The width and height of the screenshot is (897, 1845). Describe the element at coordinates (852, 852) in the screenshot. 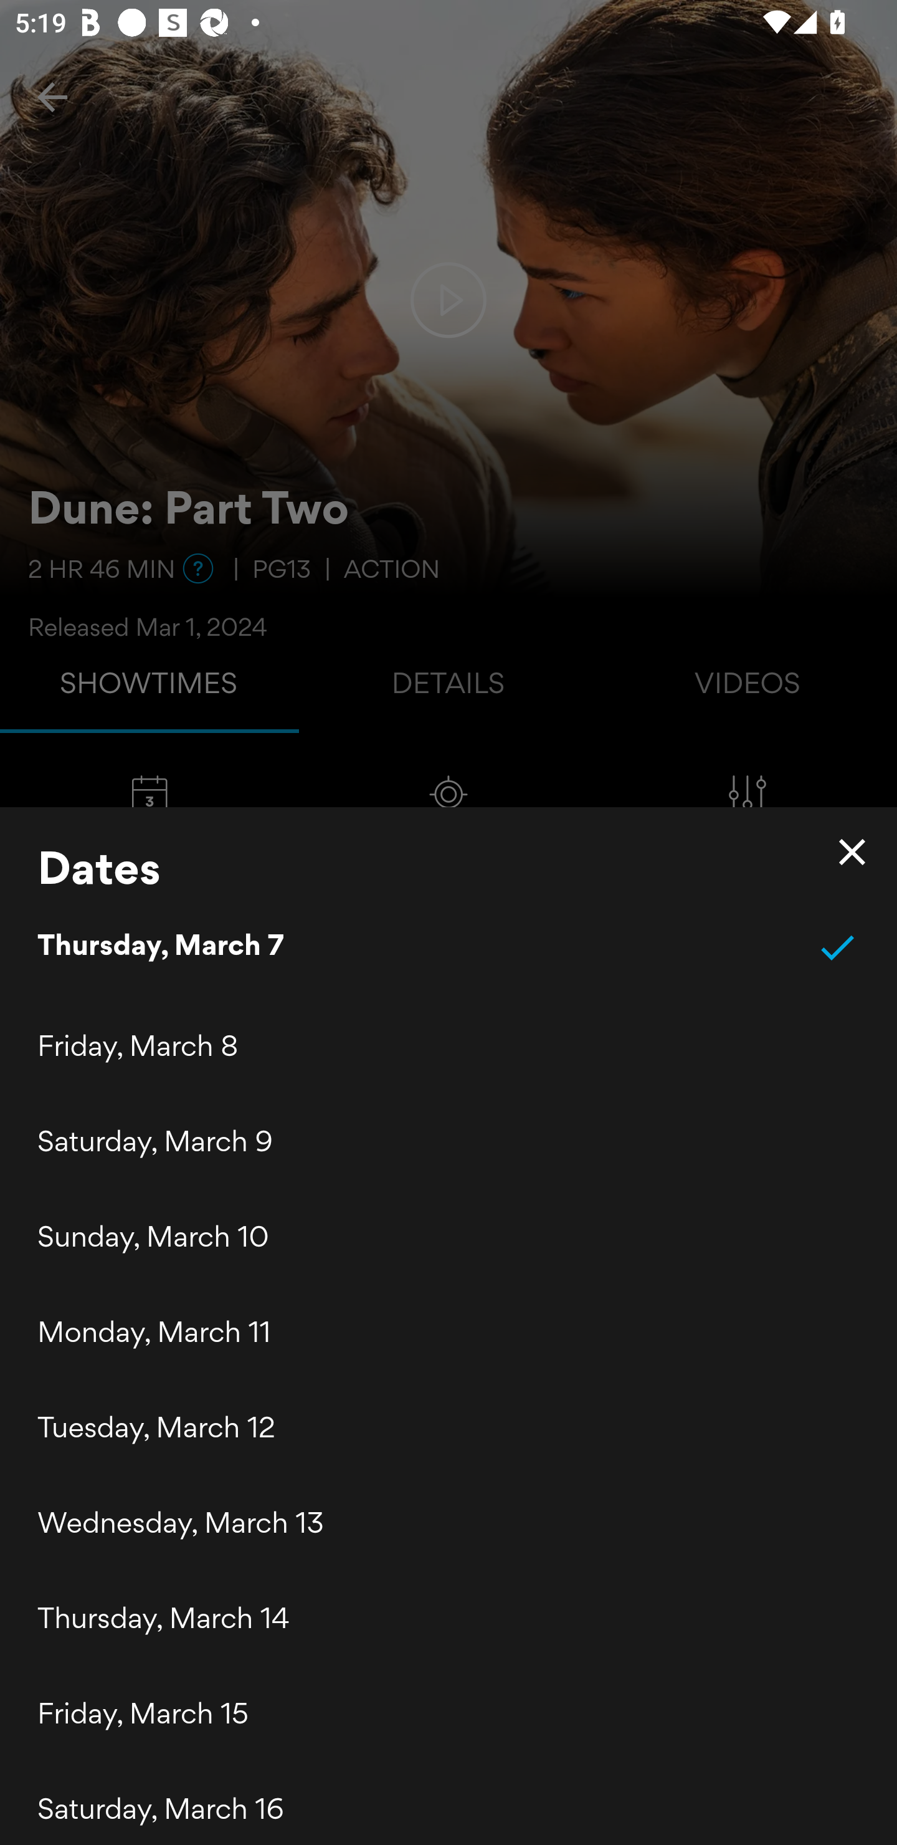

I see `Close` at that location.